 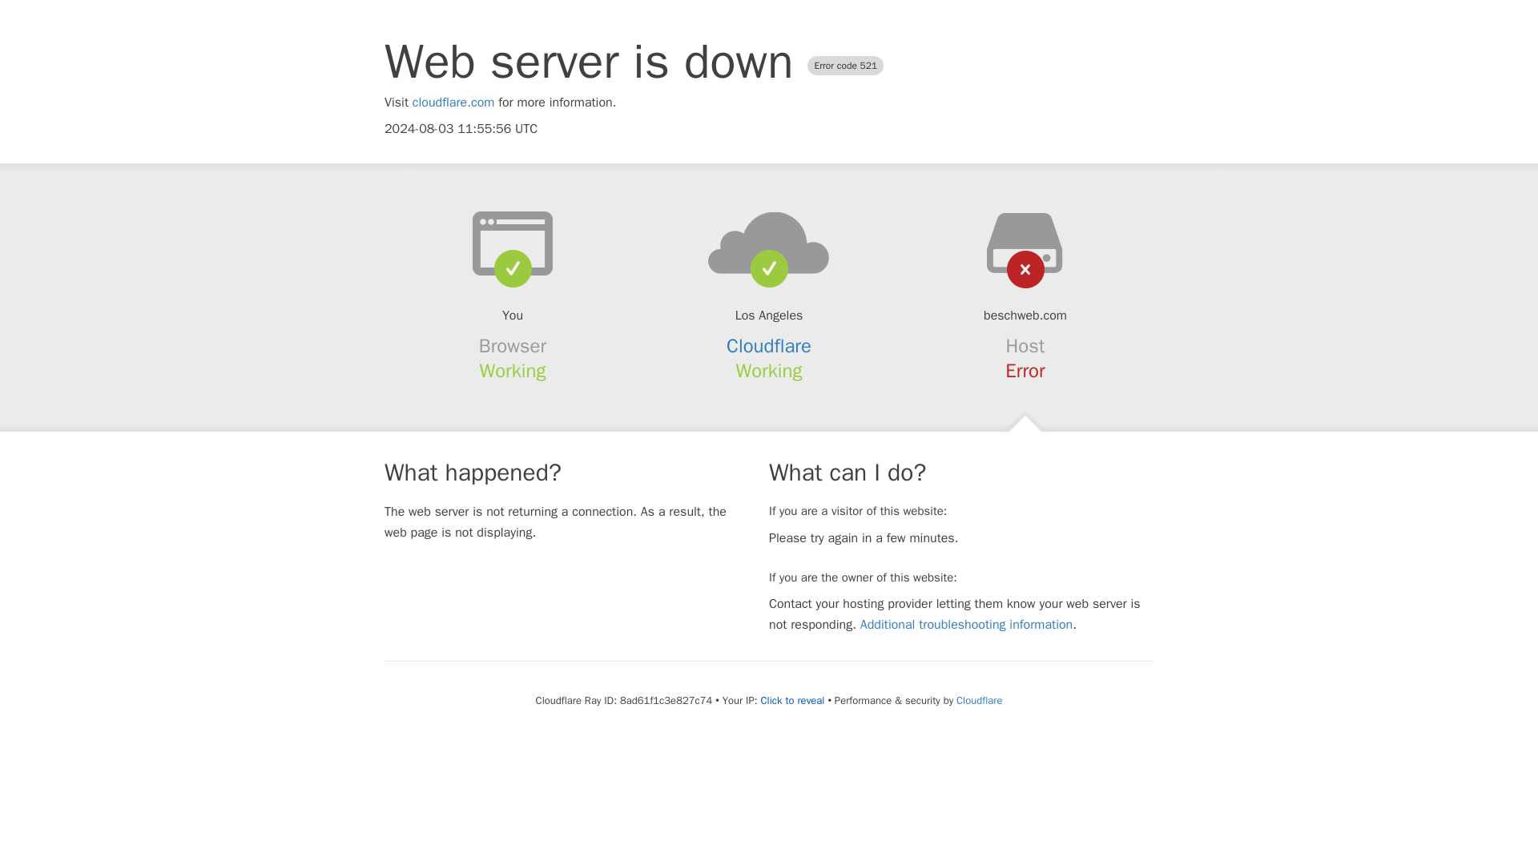 I want to click on Cloudflare, so click(x=979, y=700).